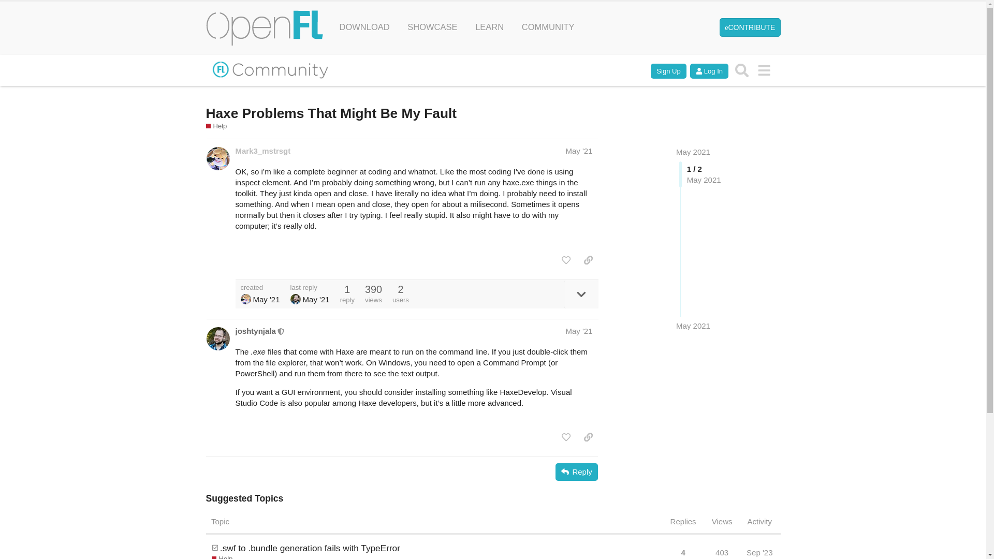 The image size is (994, 559). Describe the element at coordinates (245, 299) in the screenshot. I see `Mark3 mstrsgt` at that location.